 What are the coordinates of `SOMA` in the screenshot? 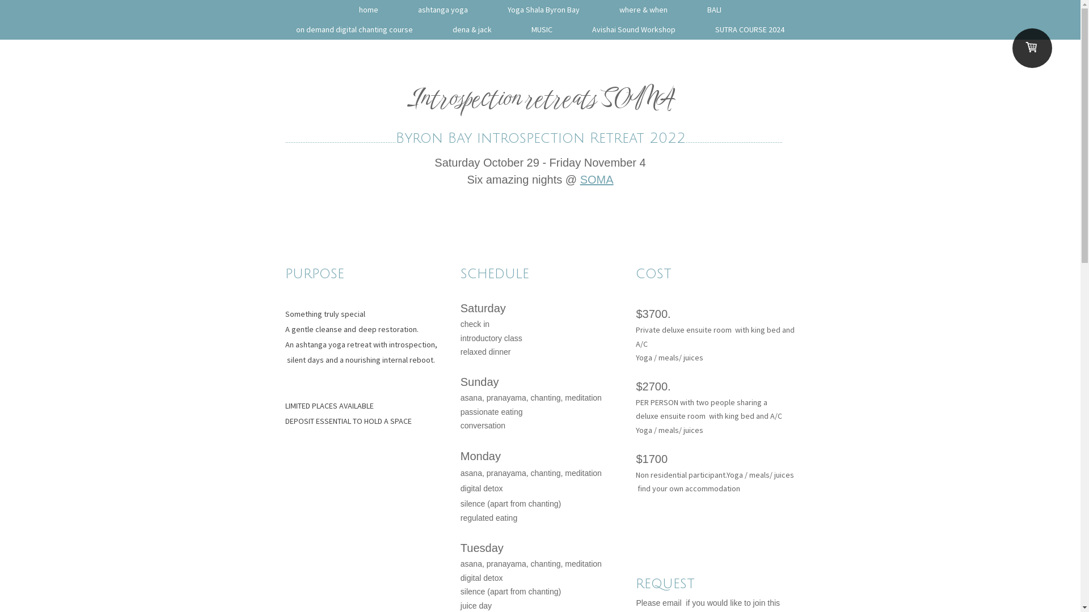 It's located at (597, 180).